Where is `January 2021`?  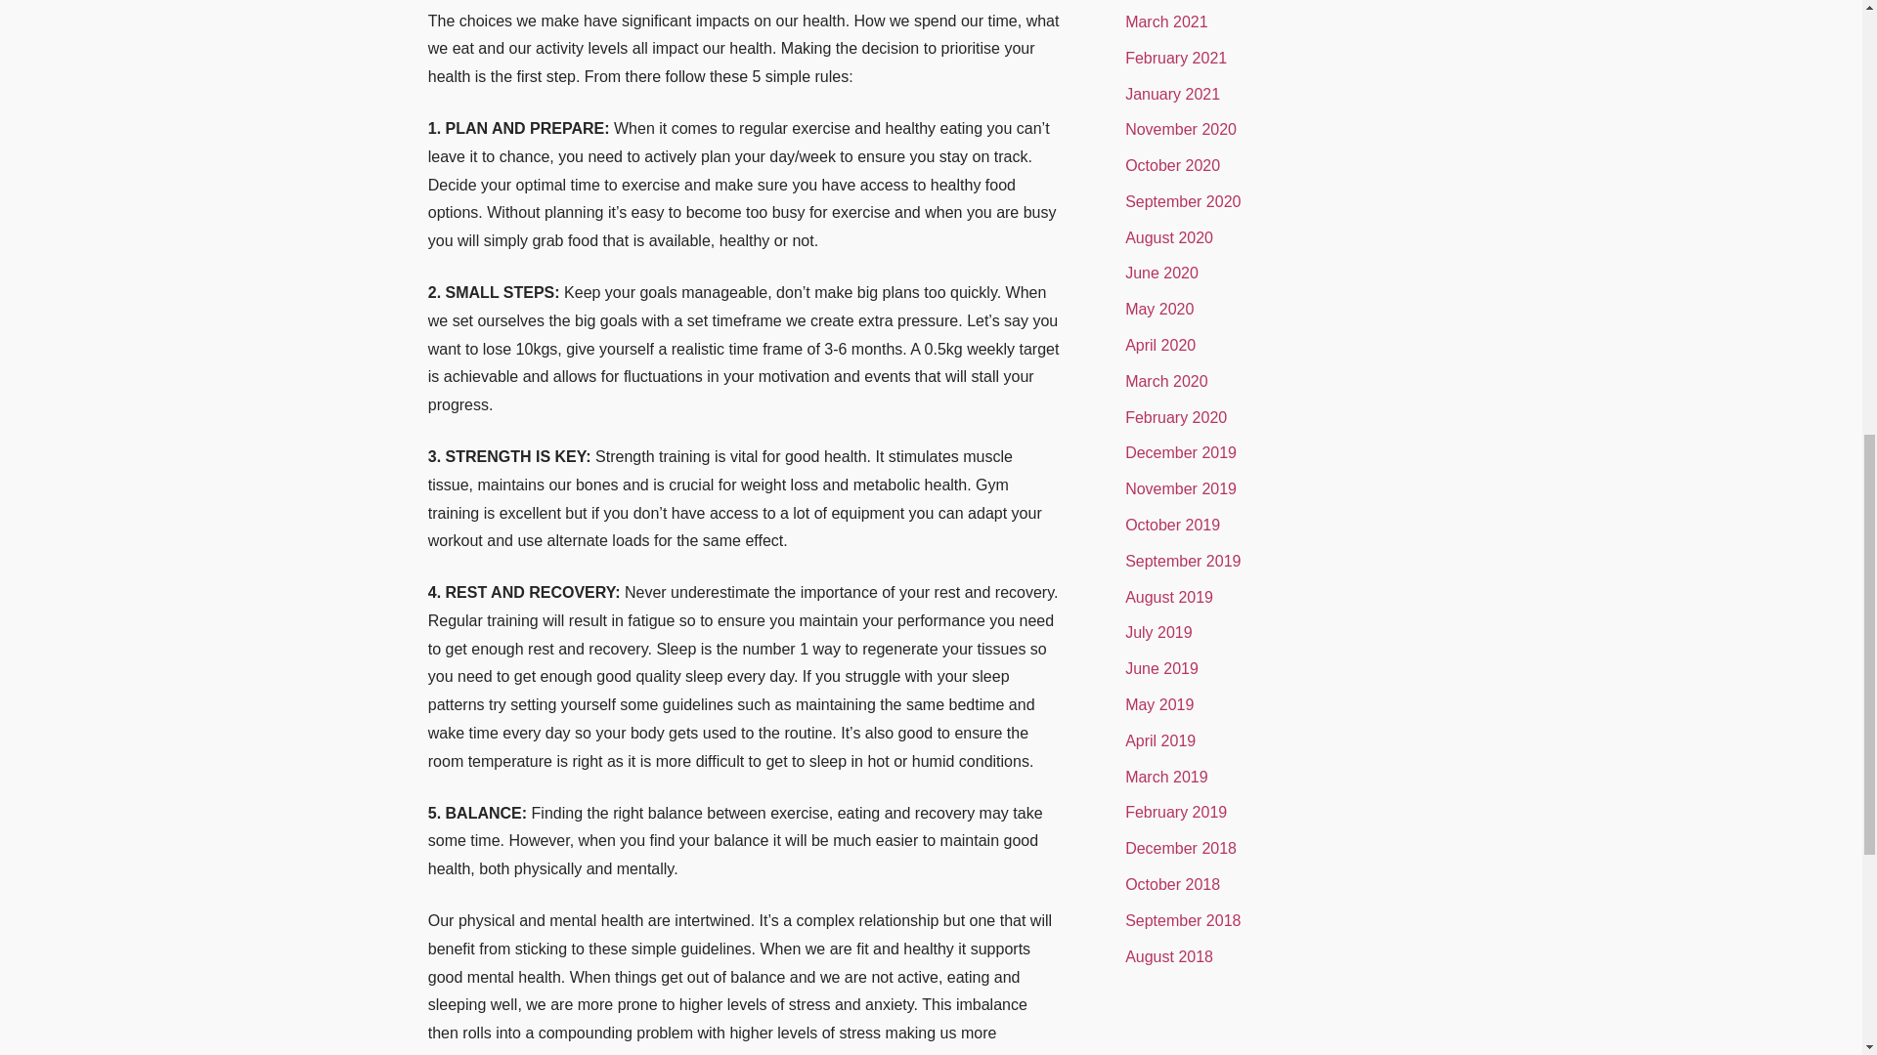
January 2021 is located at coordinates (1172, 94).